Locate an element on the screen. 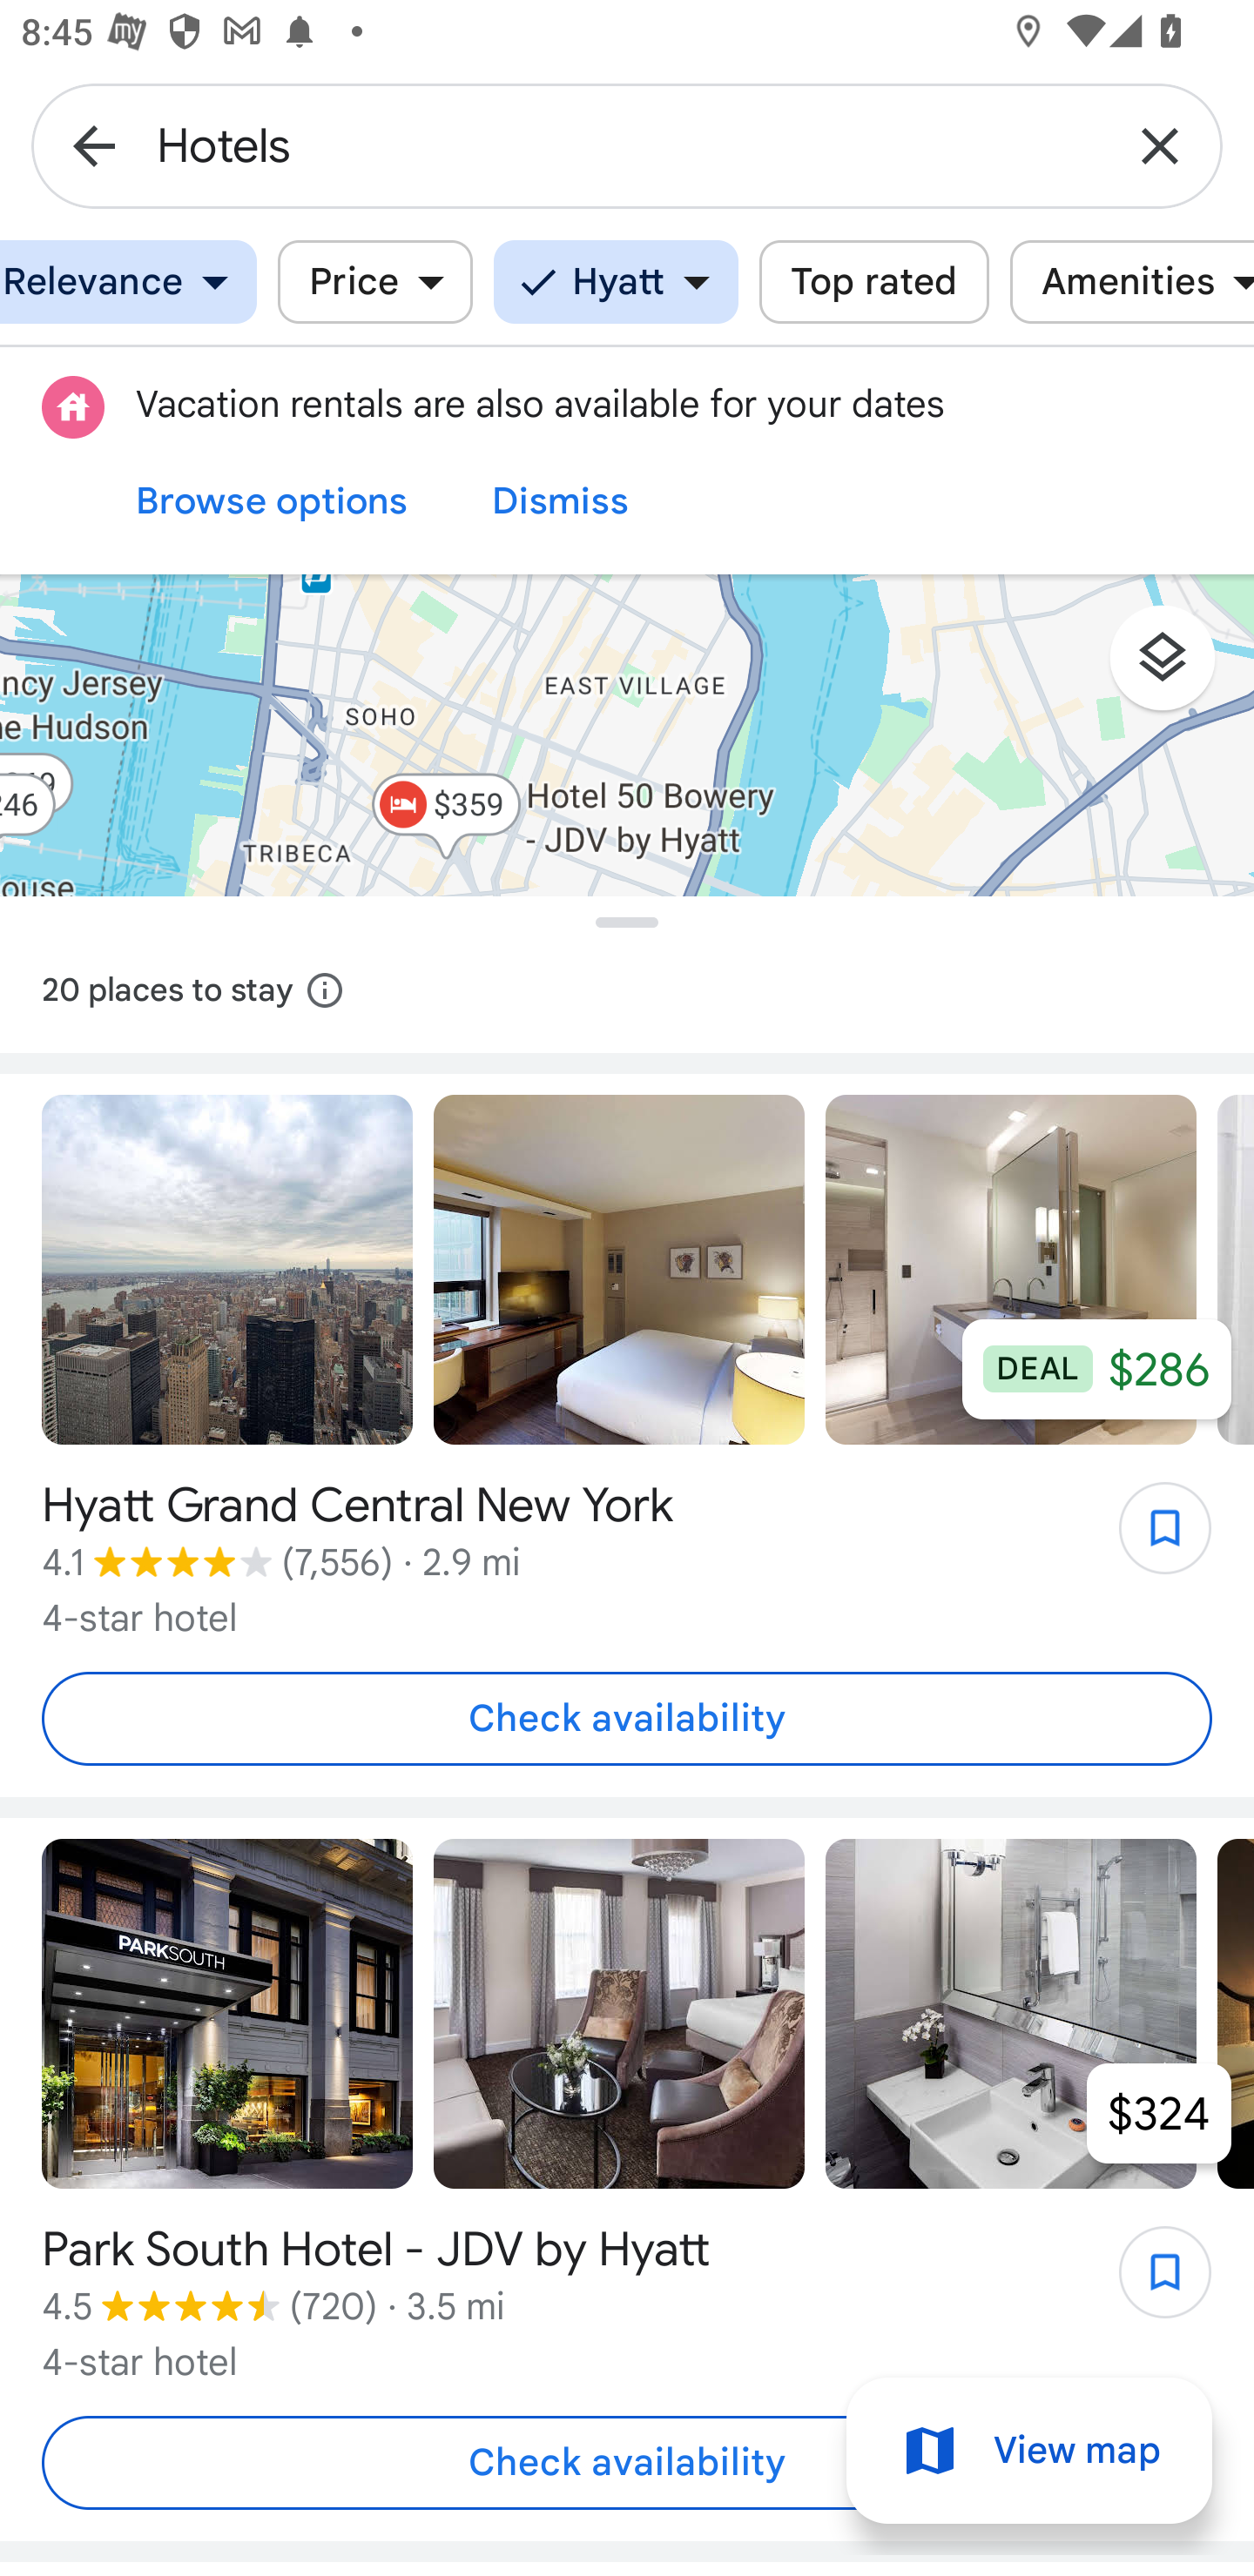 The height and width of the screenshot is (2576, 1254). Hotels is located at coordinates (627, 144).